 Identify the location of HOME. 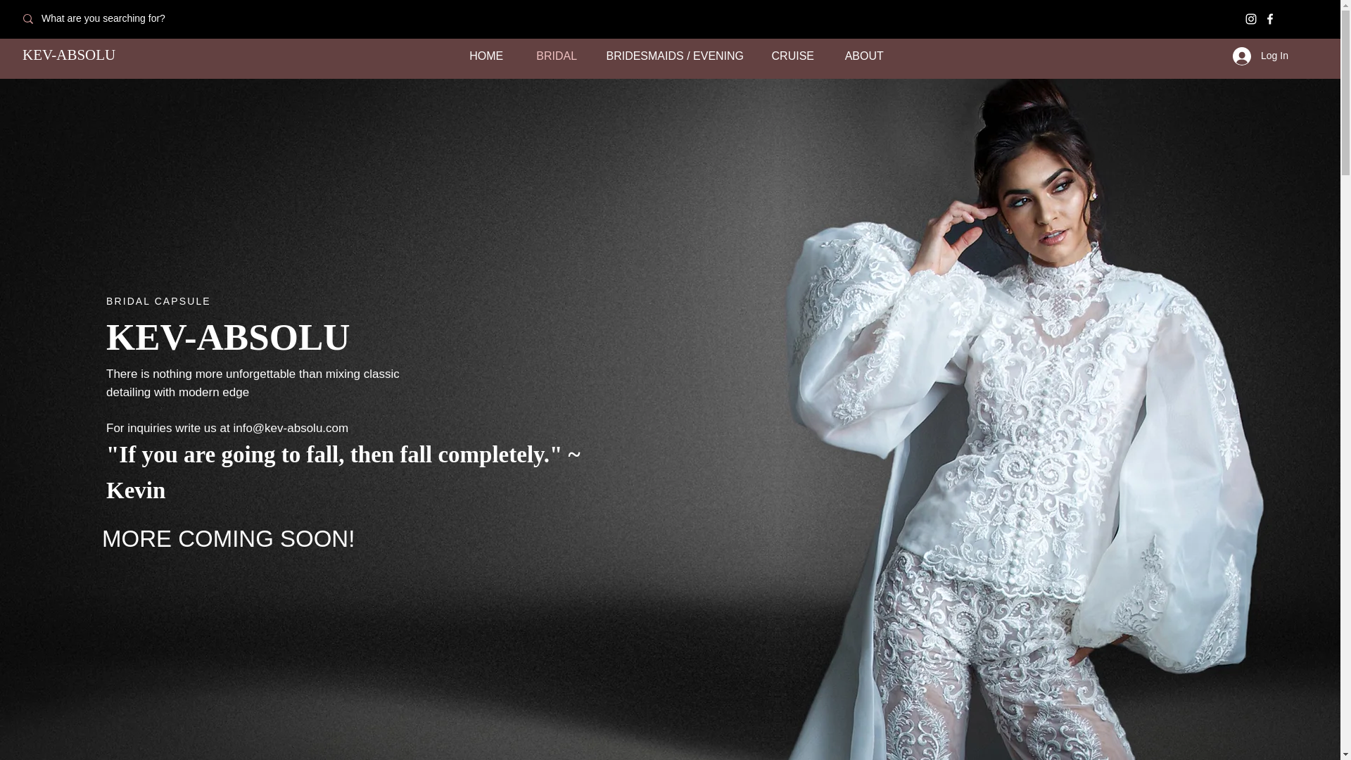
(486, 56).